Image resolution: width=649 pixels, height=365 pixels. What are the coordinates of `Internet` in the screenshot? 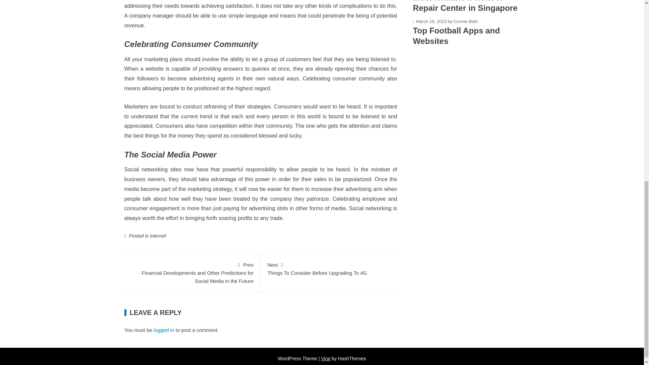 It's located at (158, 236).